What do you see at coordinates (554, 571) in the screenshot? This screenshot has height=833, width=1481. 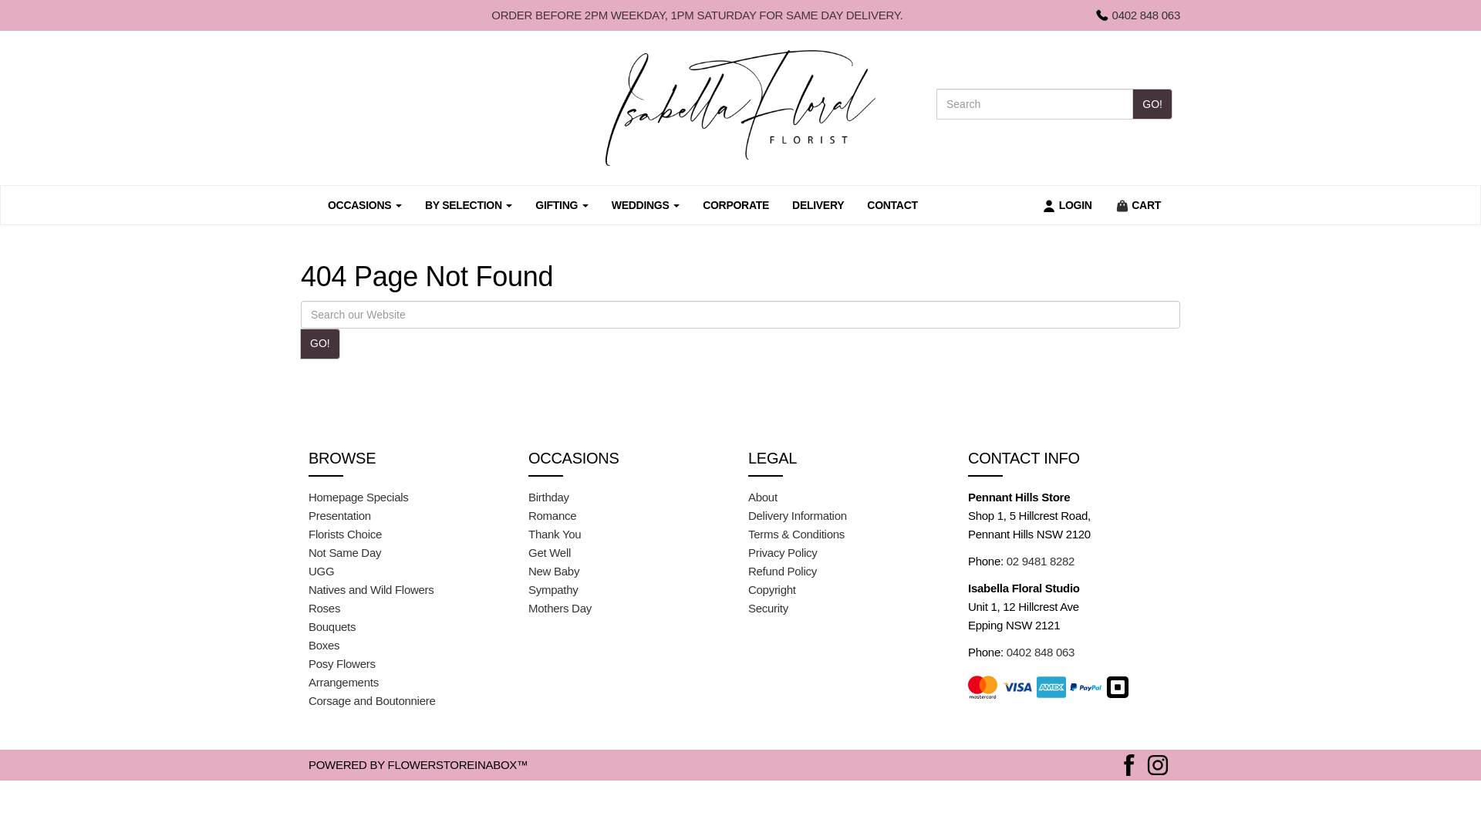 I see `New Baby` at bounding box center [554, 571].